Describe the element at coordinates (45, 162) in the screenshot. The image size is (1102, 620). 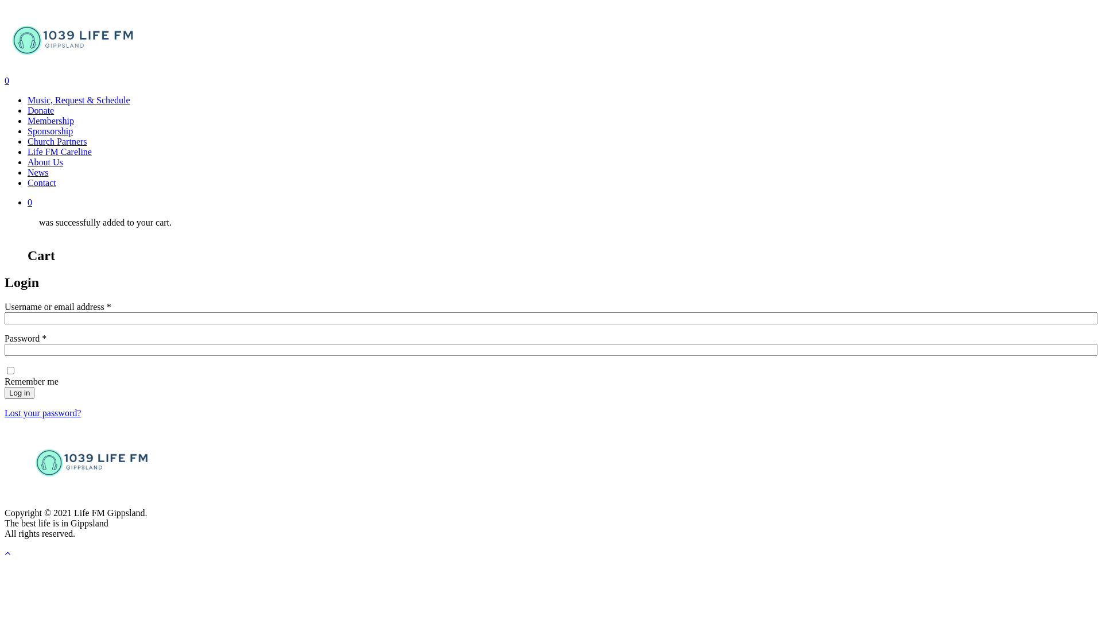
I see `About Us` at that location.